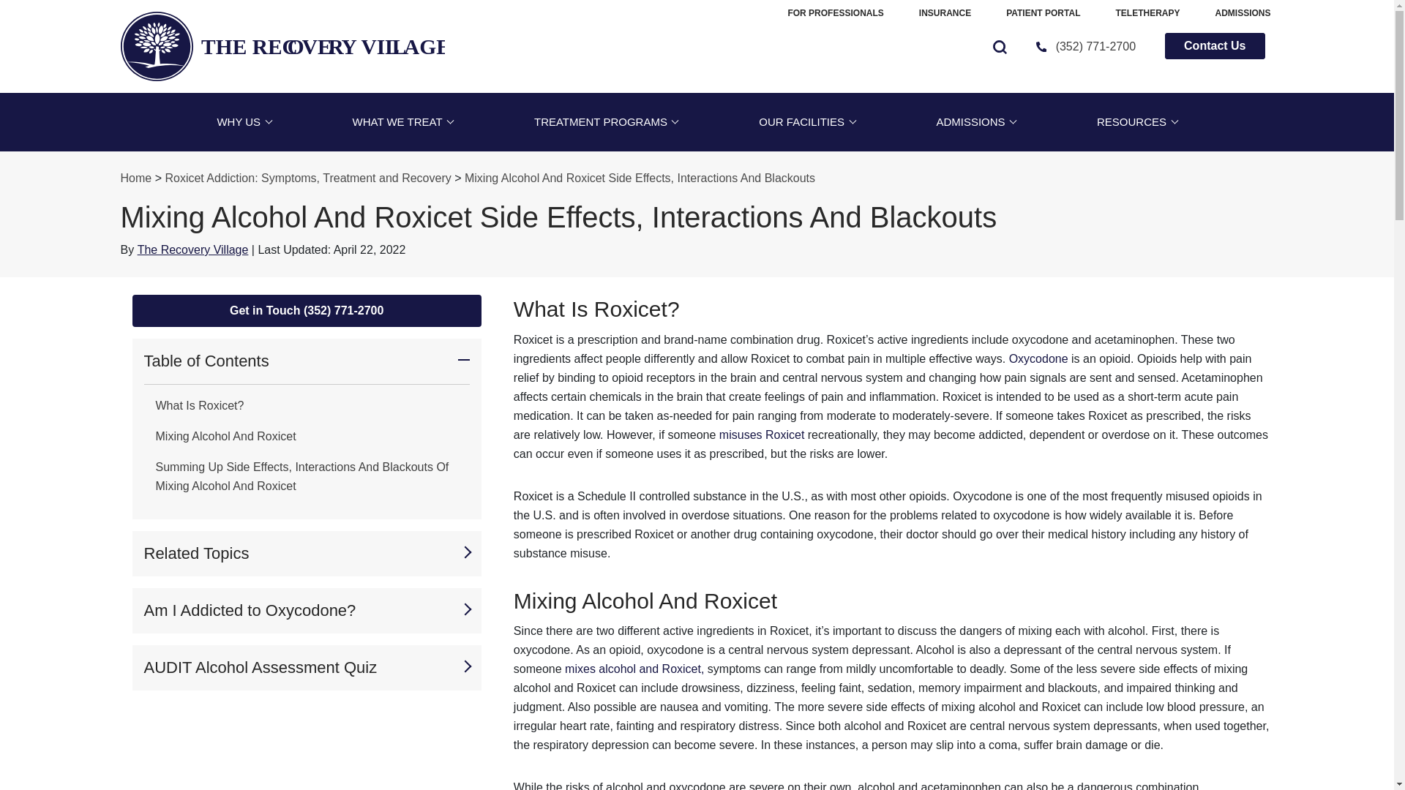 This screenshot has height=790, width=1405. I want to click on WHAT WE TREAT, so click(1243, 13).